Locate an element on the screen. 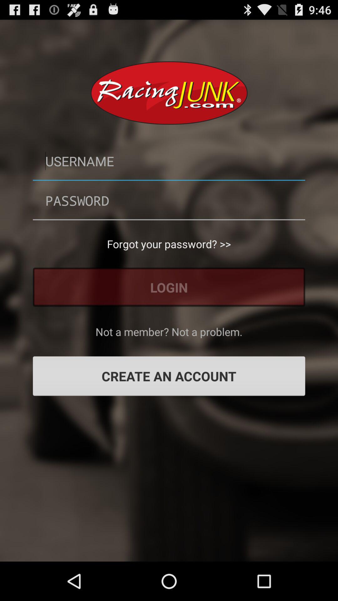 The image size is (338, 601). click icon above not a member is located at coordinates (169, 287).